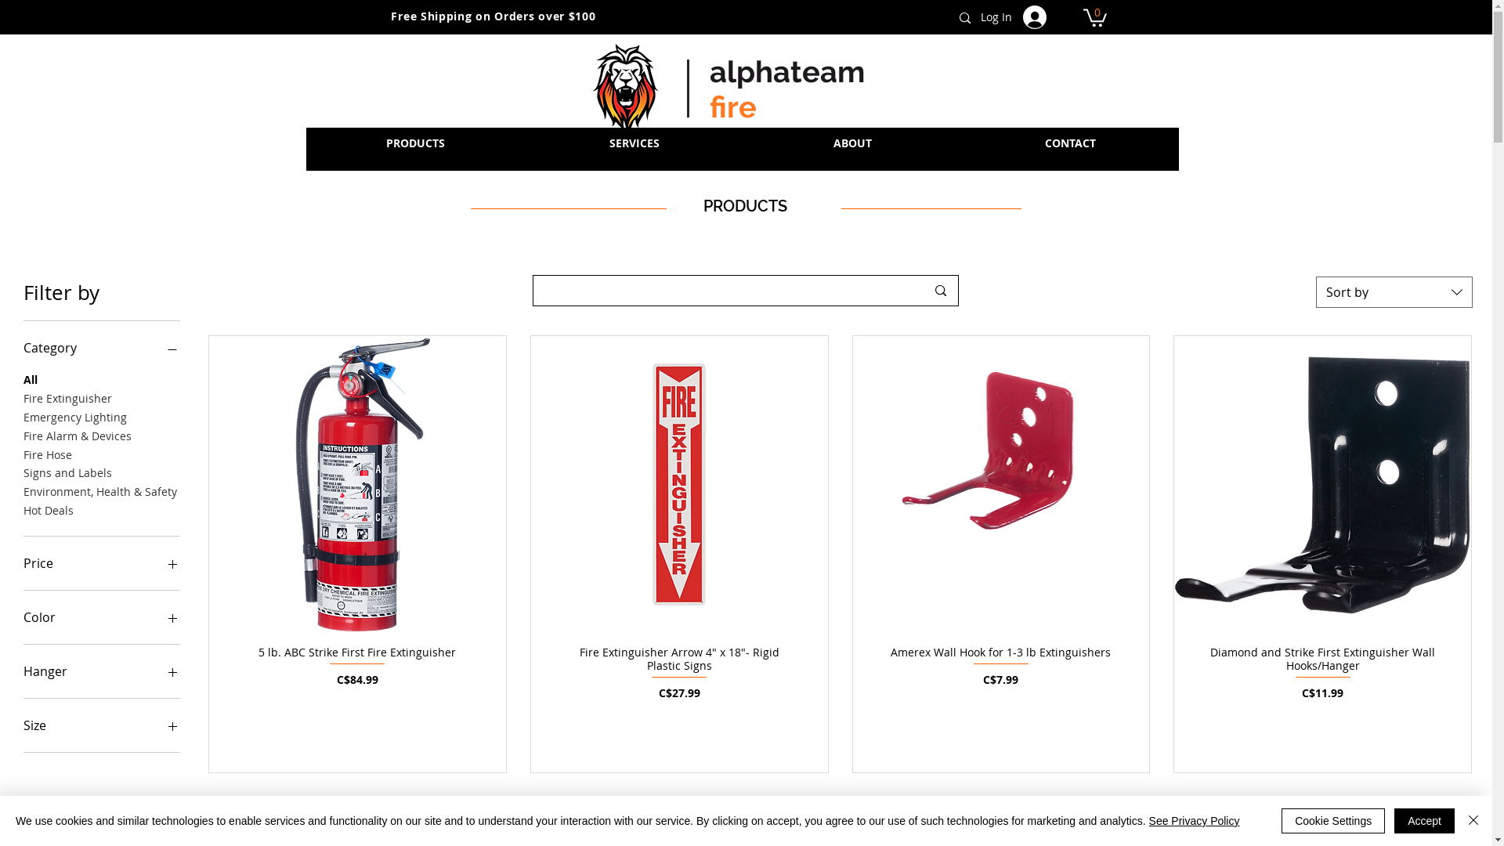  I want to click on PRODUCTS, so click(415, 143).